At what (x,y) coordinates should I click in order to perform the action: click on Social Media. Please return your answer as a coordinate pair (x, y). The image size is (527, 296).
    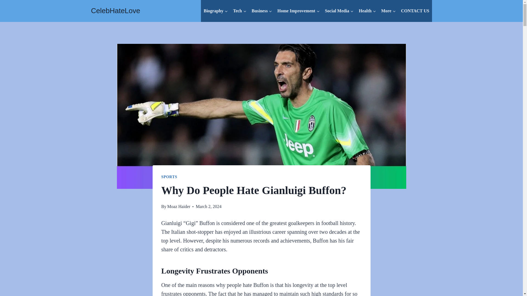
    Looking at the image, I should click on (339, 11).